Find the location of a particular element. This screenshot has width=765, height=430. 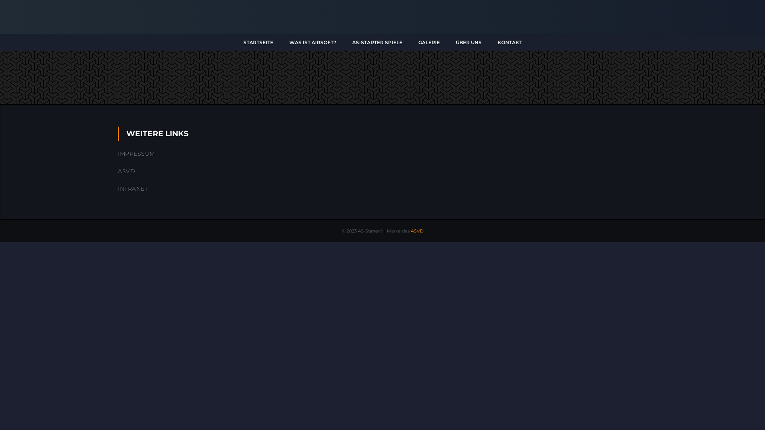

KONTAKT is located at coordinates (510, 42).